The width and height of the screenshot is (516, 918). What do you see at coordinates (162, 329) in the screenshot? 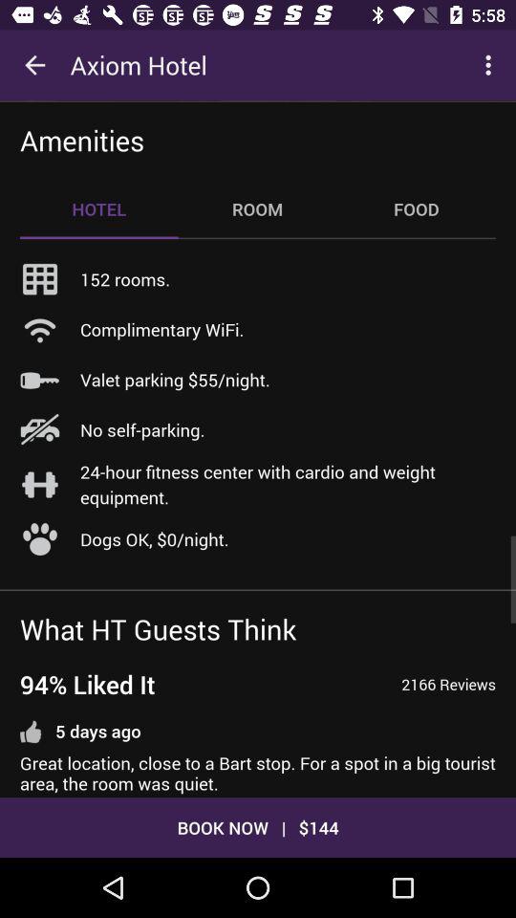
I see `turn on the icon above the valet parking 55` at bounding box center [162, 329].